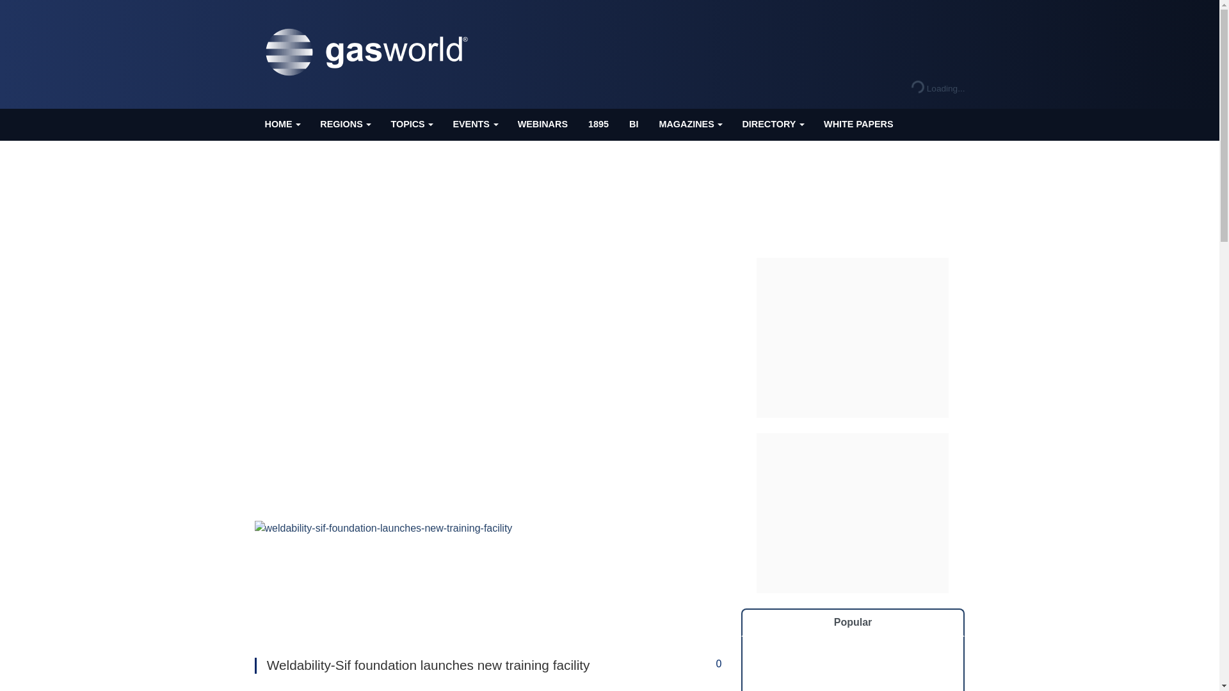 This screenshot has width=1229, height=691. What do you see at coordinates (411, 124) in the screenshot?
I see `Topics` at bounding box center [411, 124].